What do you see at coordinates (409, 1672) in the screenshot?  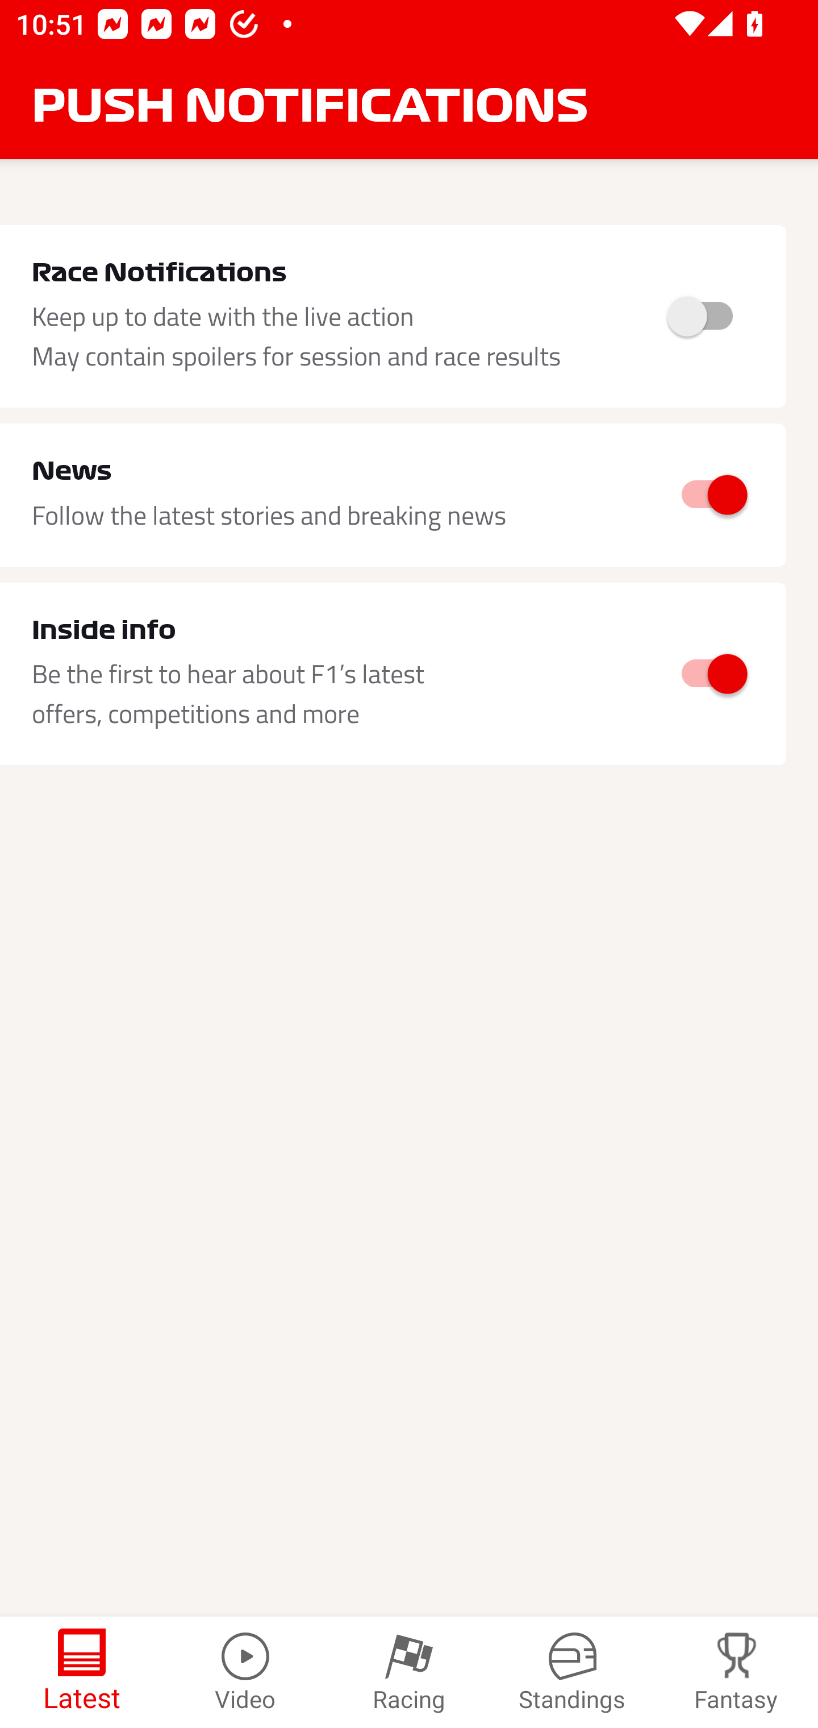 I see `Racing` at bounding box center [409, 1672].